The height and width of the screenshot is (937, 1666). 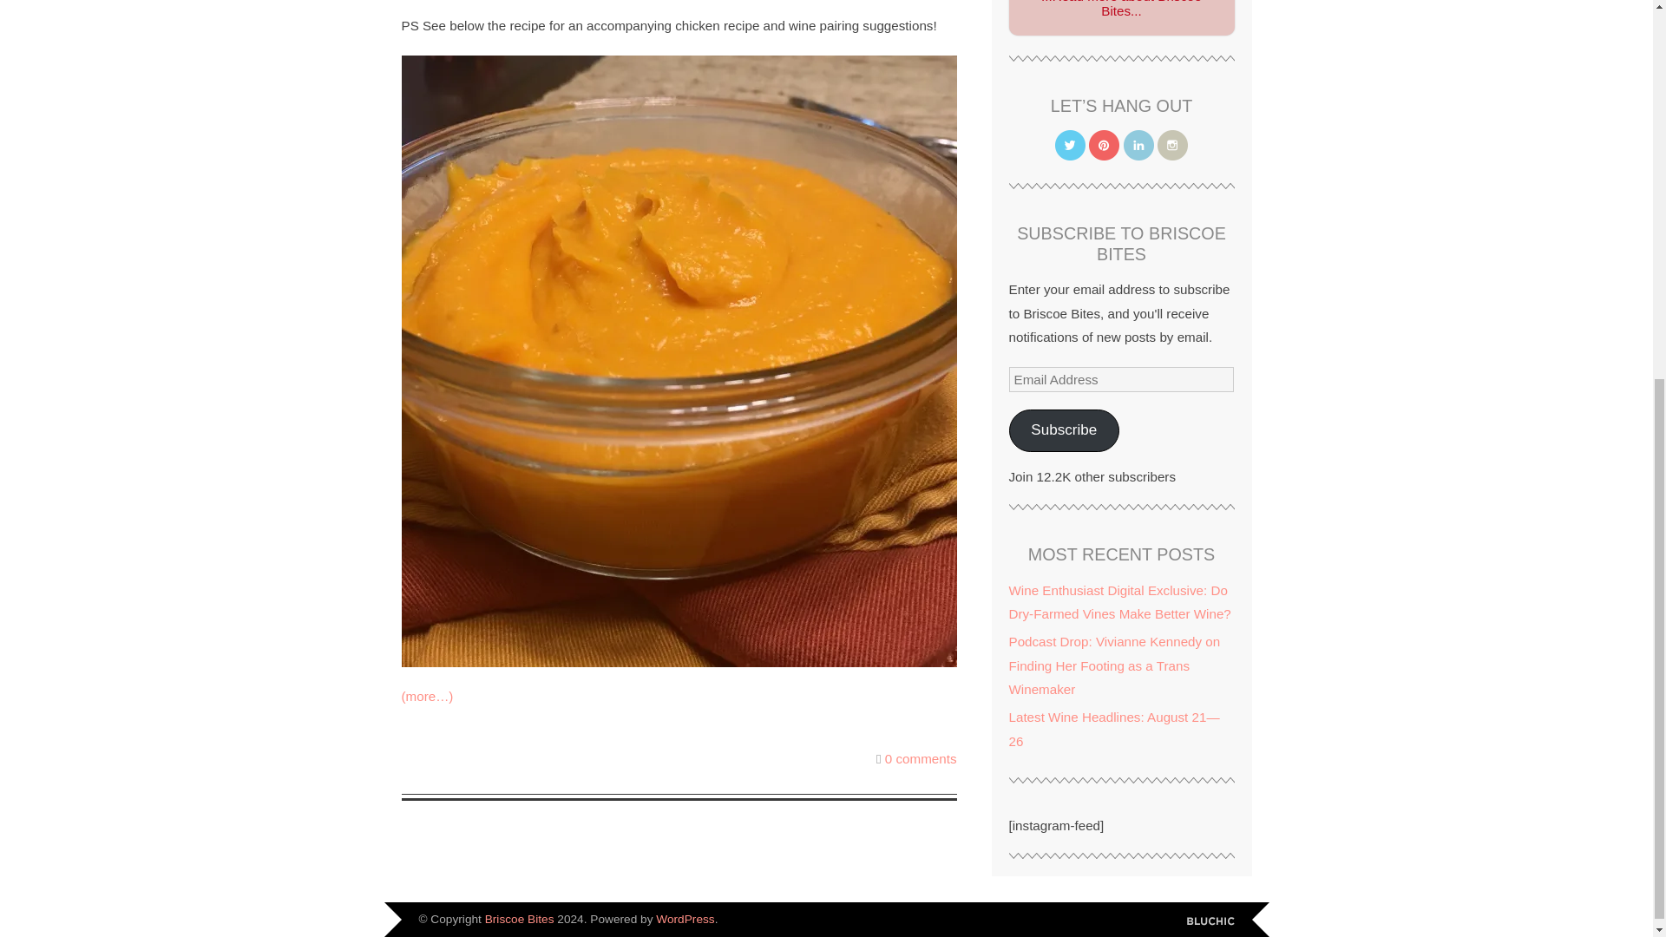 What do you see at coordinates (1172, 145) in the screenshot?
I see `Instagram` at bounding box center [1172, 145].